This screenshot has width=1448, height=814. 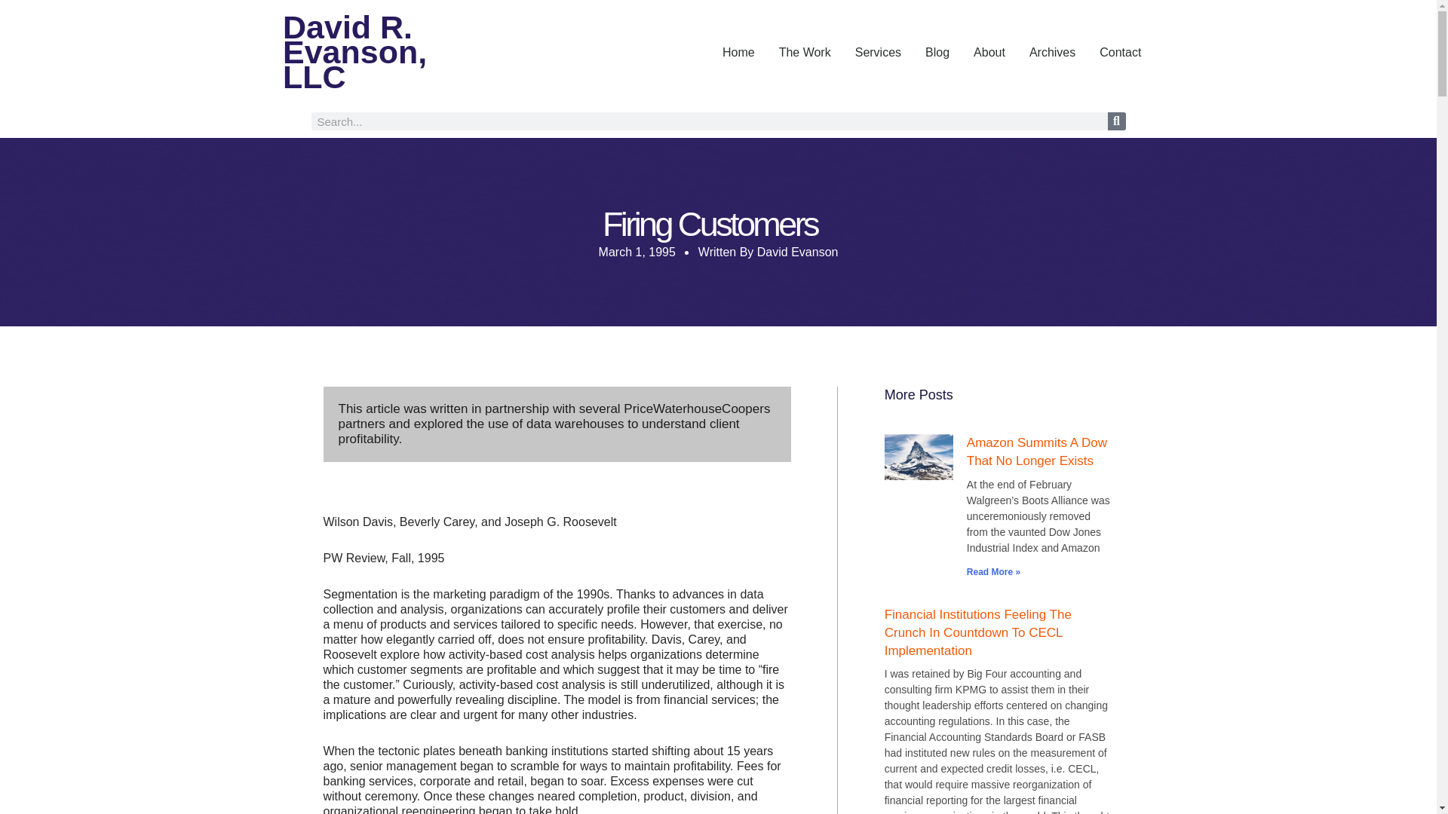 I want to click on Blog, so click(x=937, y=51).